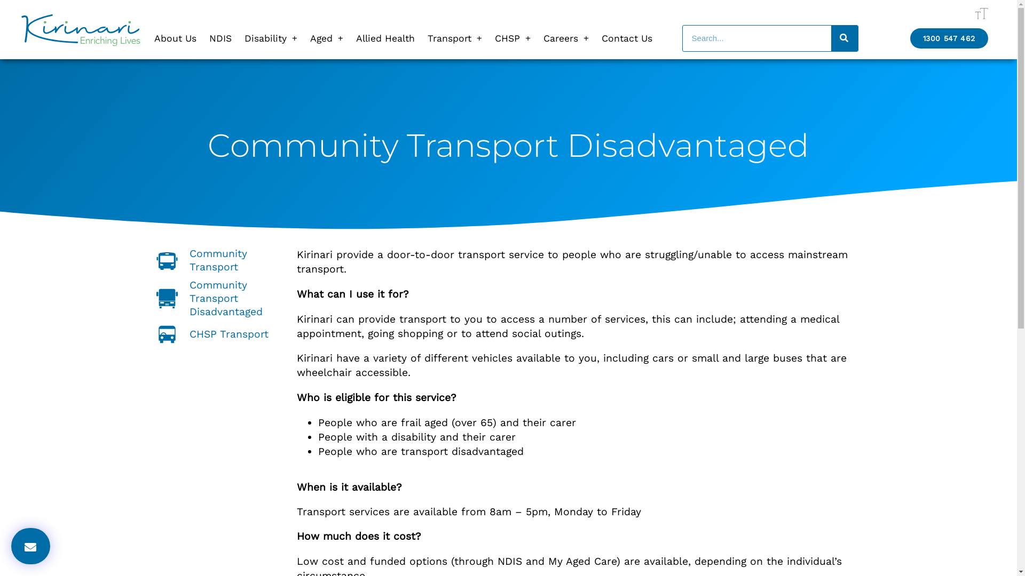 Image resolution: width=1025 pixels, height=576 pixels. I want to click on Search, so click(757, 38).